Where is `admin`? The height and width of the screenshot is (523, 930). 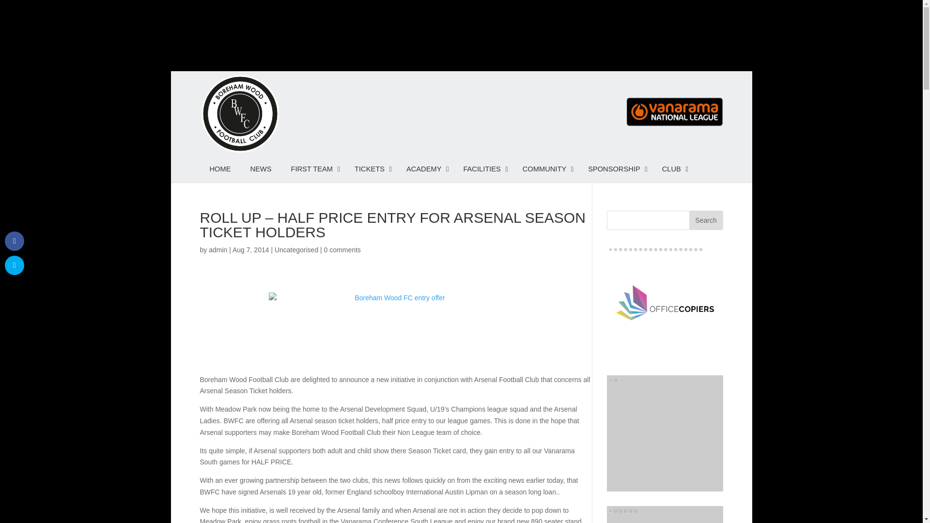 admin is located at coordinates (217, 249).